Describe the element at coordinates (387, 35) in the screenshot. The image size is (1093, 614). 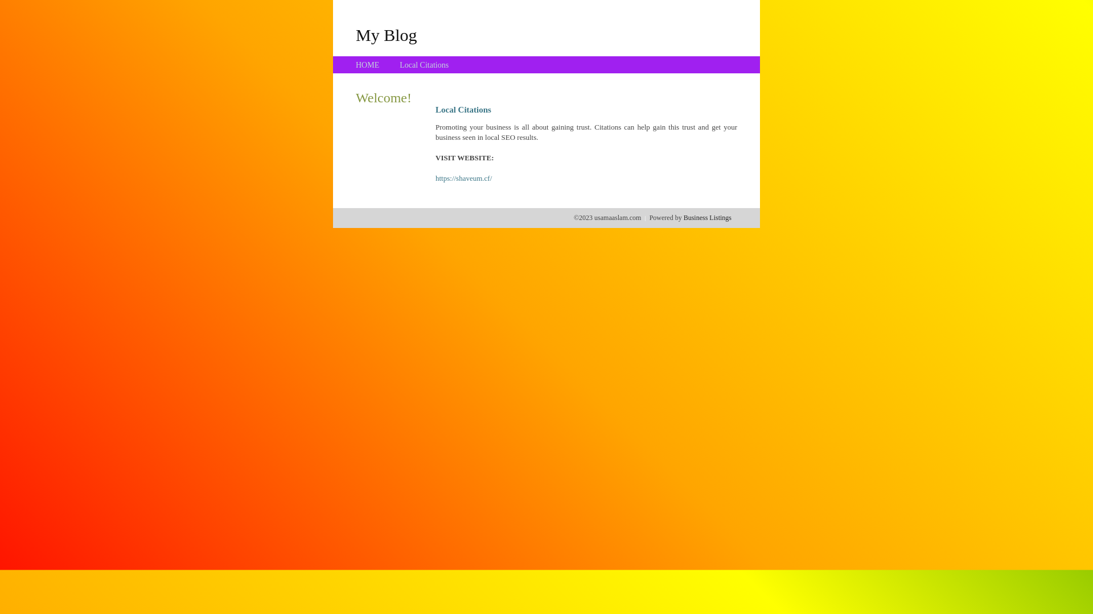
I see `My Blog` at that location.